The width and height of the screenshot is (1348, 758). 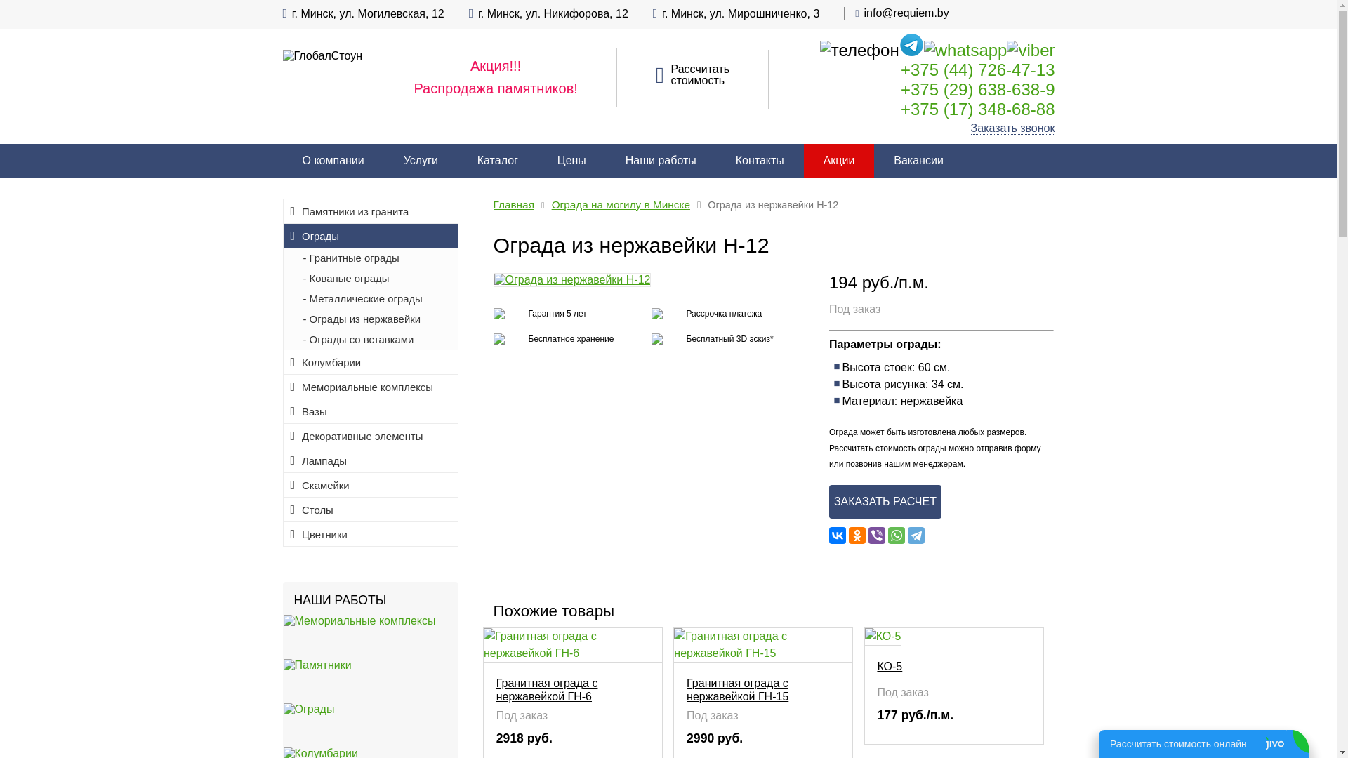 I want to click on +375 (29) 638-638-9, so click(x=978, y=90).